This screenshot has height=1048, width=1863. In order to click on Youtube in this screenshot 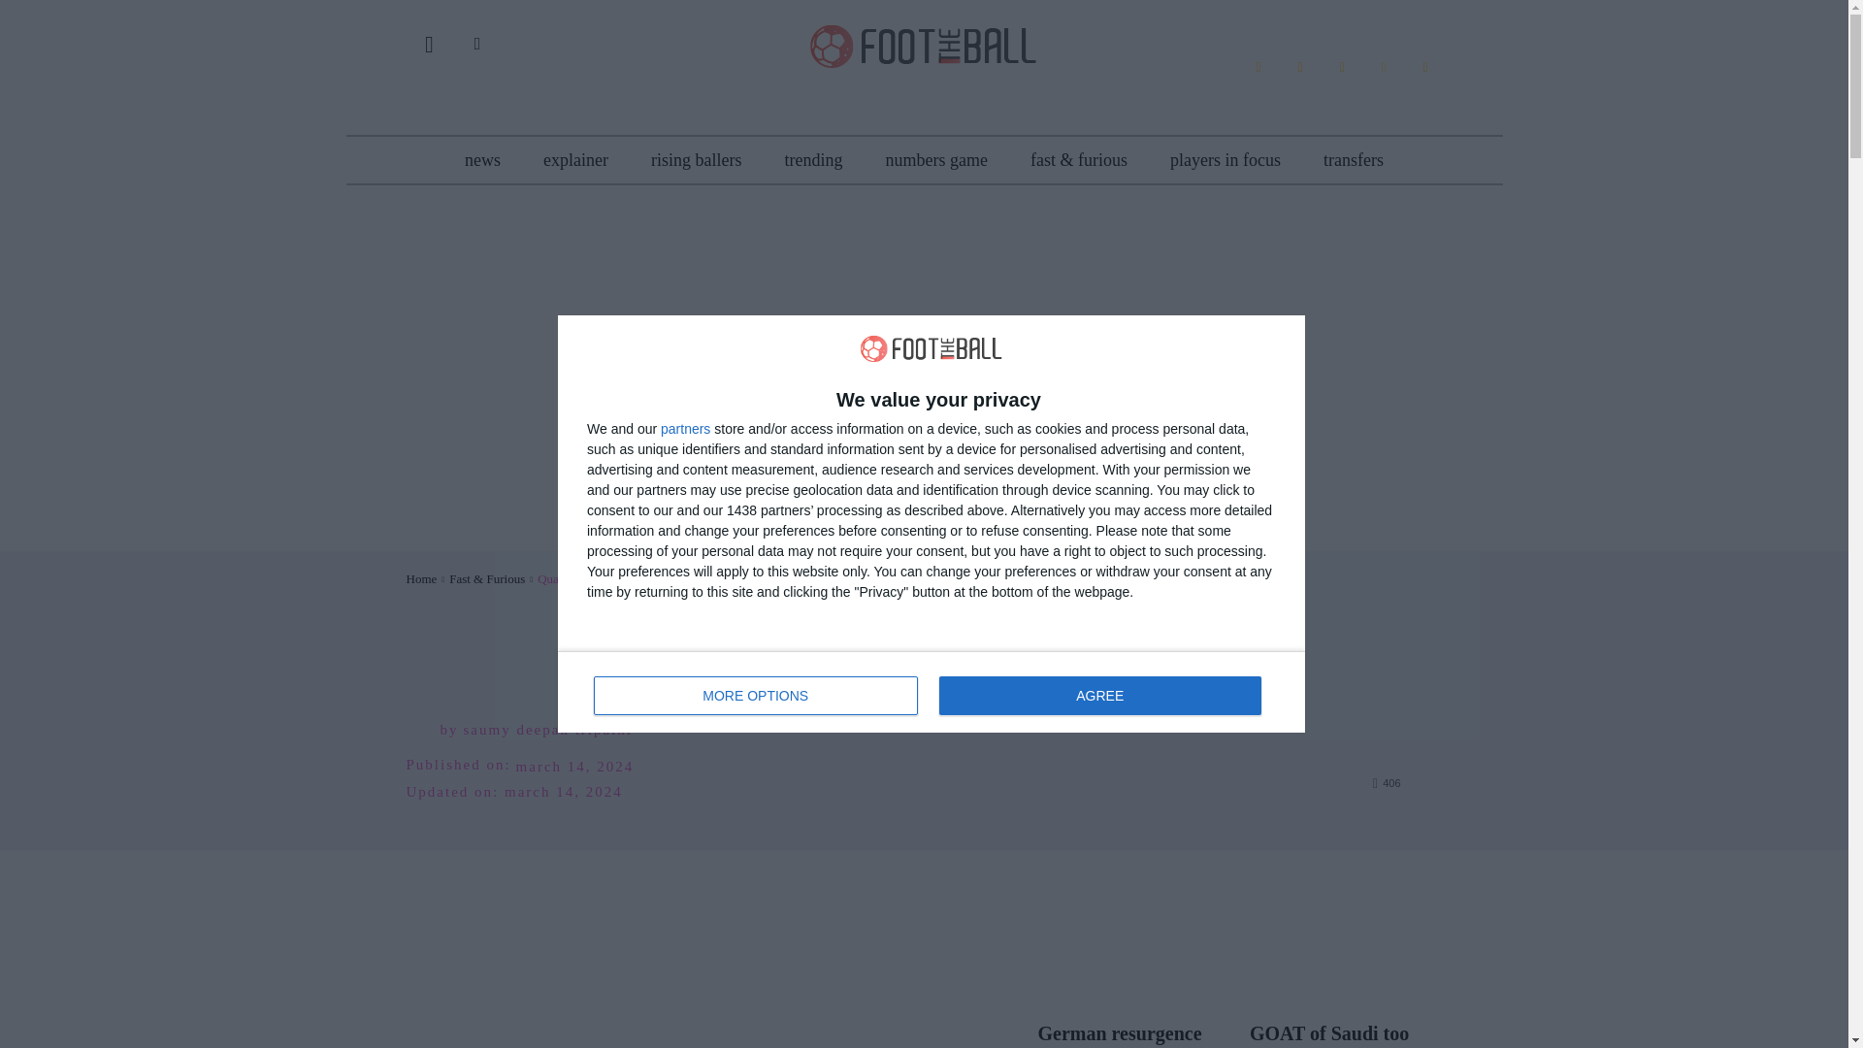, I will do `click(1424, 67)`.